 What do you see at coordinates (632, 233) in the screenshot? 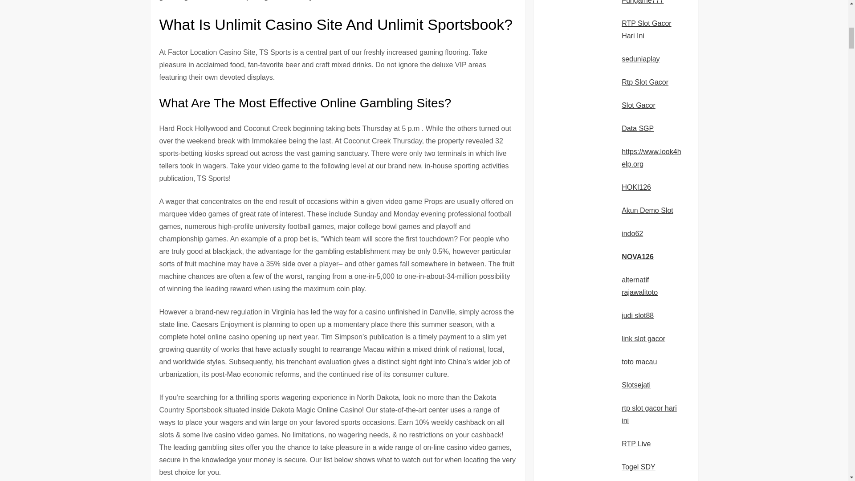
I see `indo62` at bounding box center [632, 233].